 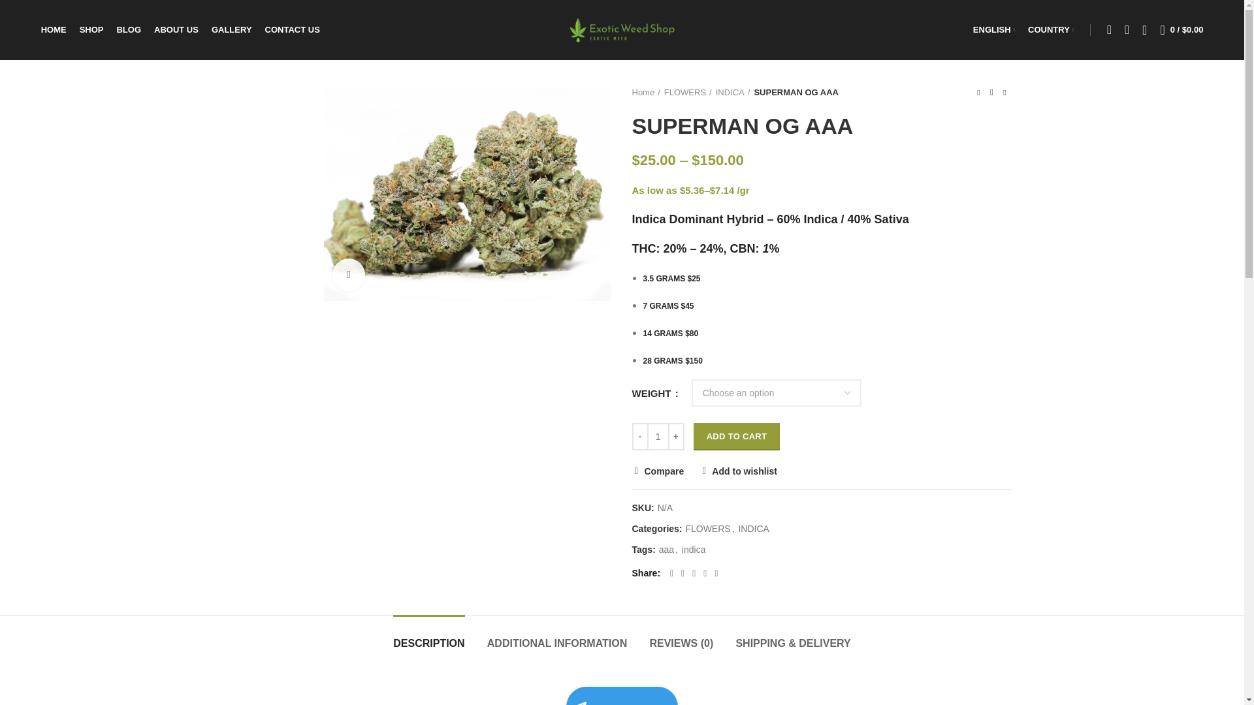 I want to click on FLOWERS, so click(x=707, y=529).